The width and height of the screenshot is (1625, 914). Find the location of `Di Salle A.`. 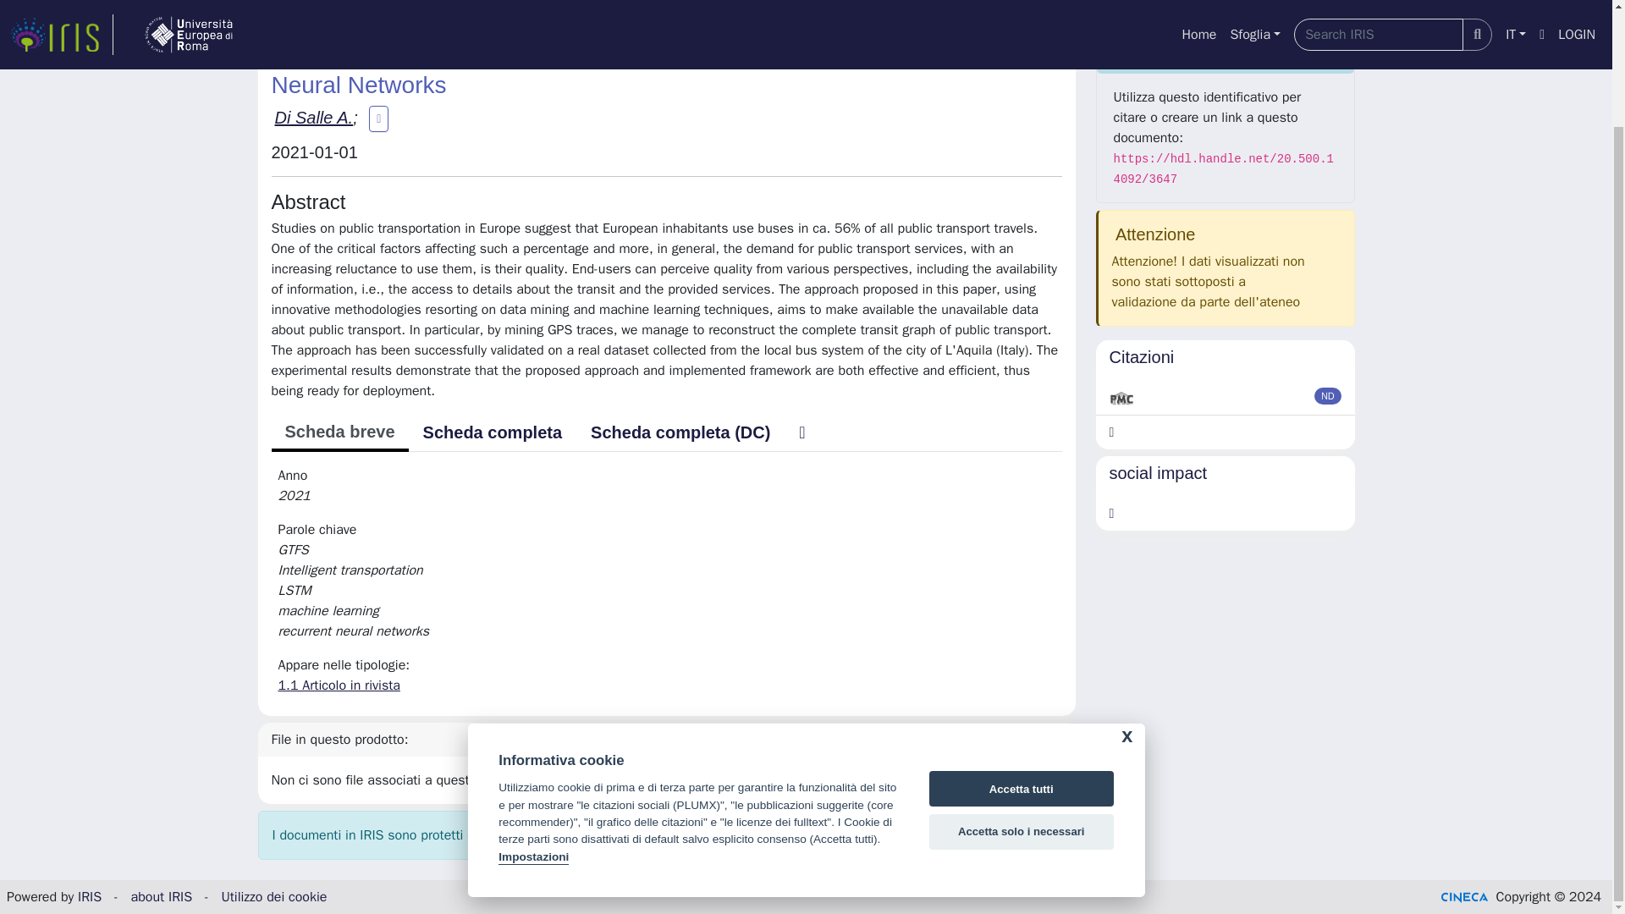

Di Salle A. is located at coordinates (313, 118).